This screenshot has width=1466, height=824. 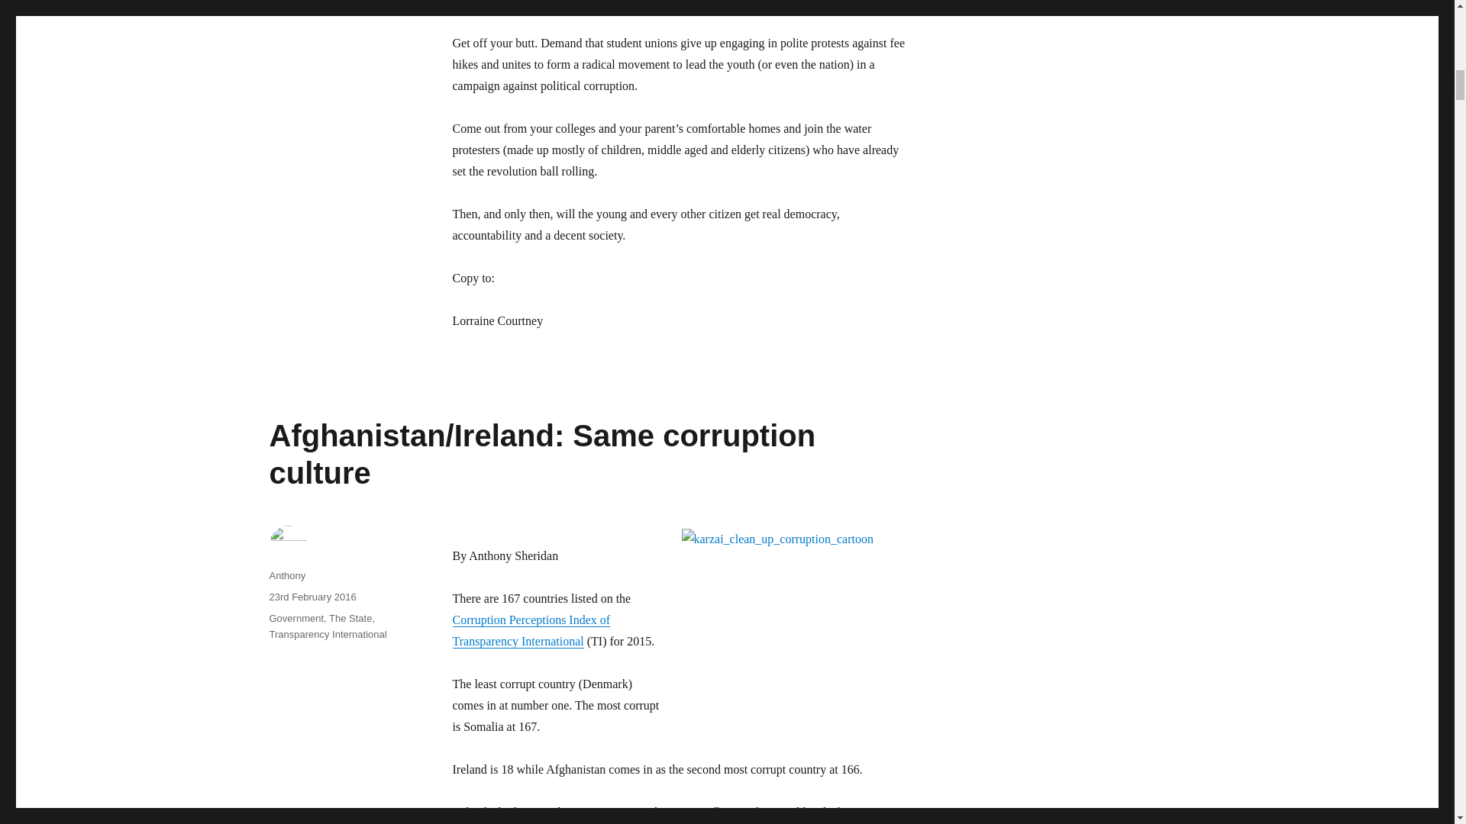 What do you see at coordinates (312, 597) in the screenshot?
I see `23rd February 2016` at bounding box center [312, 597].